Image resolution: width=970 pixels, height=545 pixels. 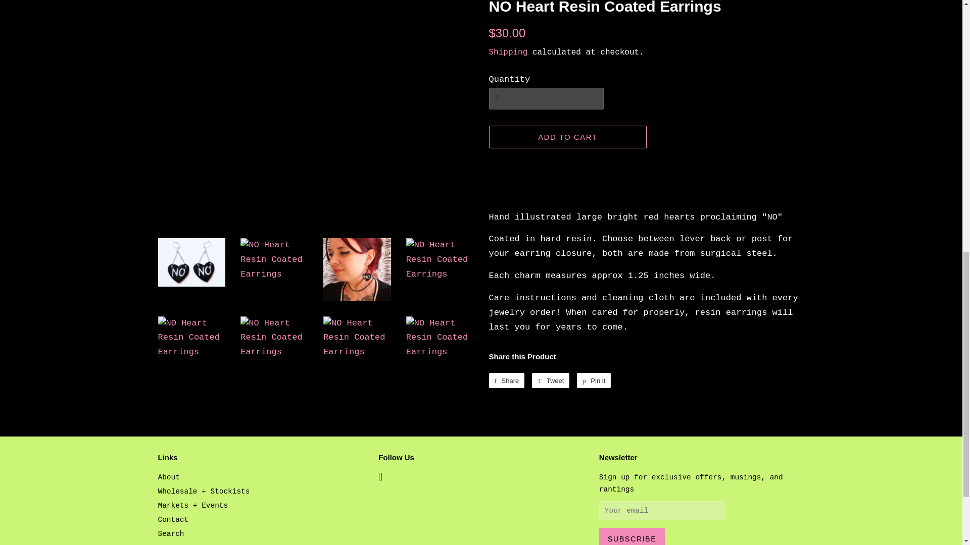 What do you see at coordinates (546, 98) in the screenshot?
I see `1` at bounding box center [546, 98].